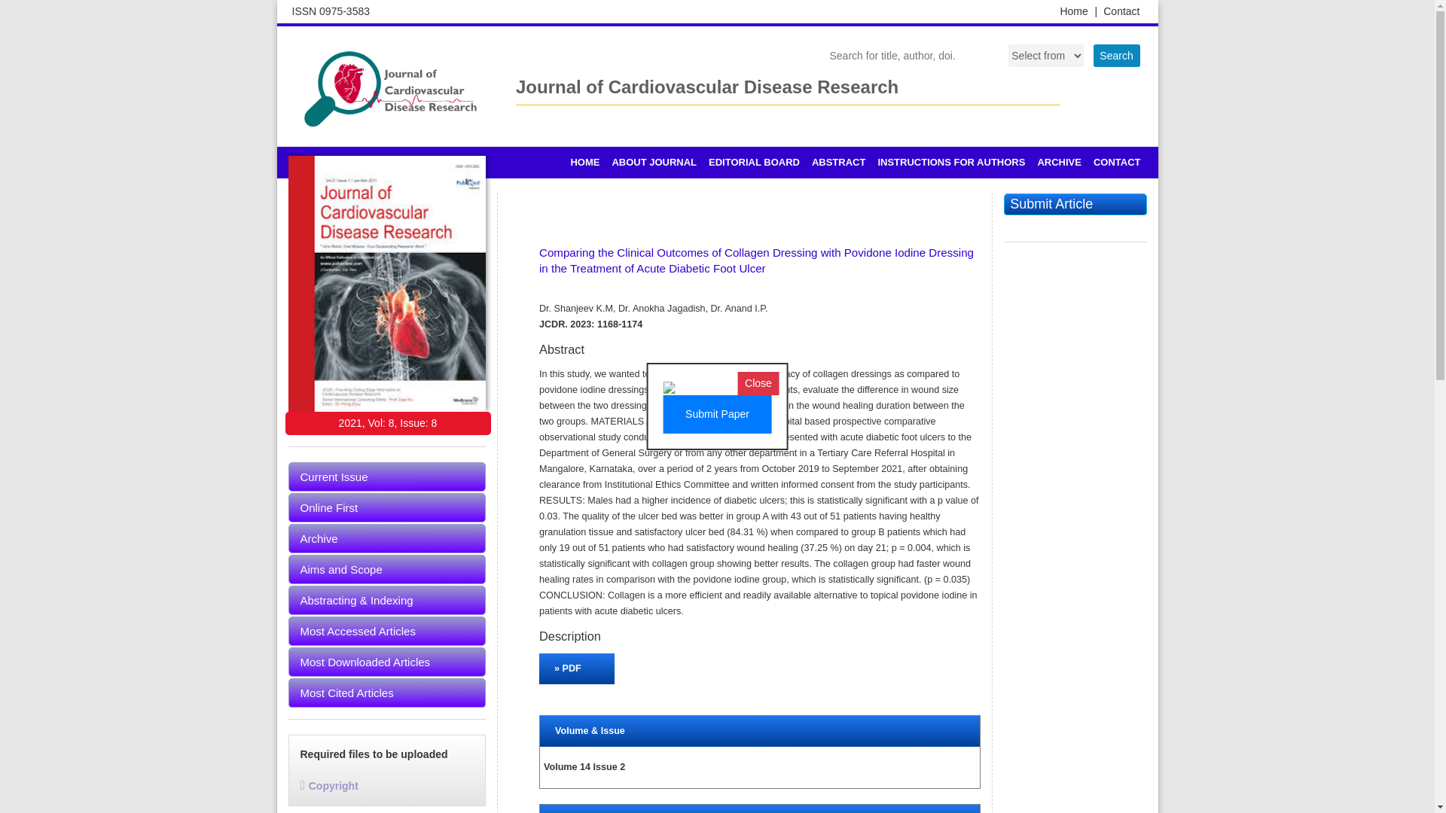 The image size is (1446, 813). What do you see at coordinates (1116, 56) in the screenshot?
I see `Search` at bounding box center [1116, 56].